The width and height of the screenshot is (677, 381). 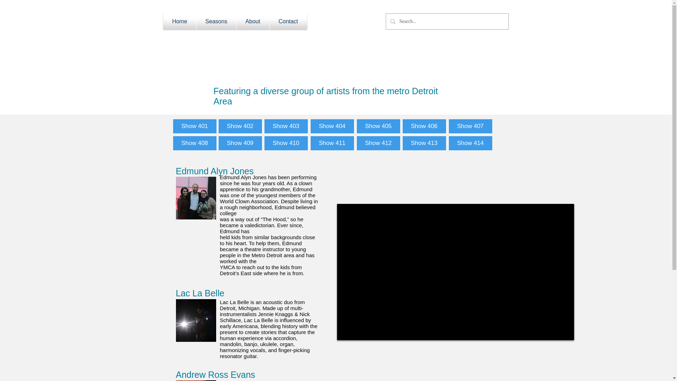 What do you see at coordinates (195, 198) in the screenshot?
I see `edmund.JPG` at bounding box center [195, 198].